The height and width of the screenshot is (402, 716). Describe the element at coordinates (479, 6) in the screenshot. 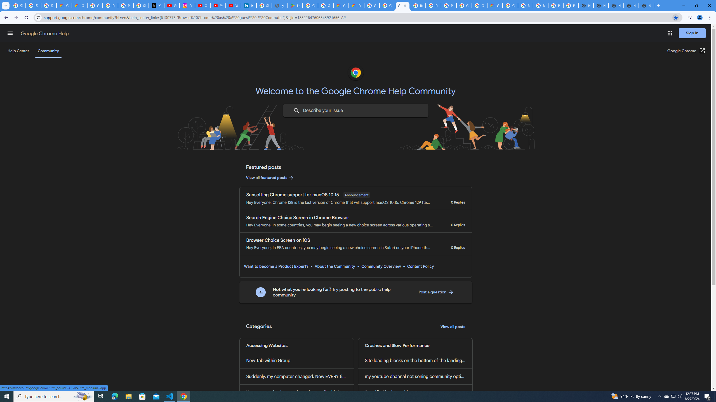

I see `Google Cloud Platform` at that location.